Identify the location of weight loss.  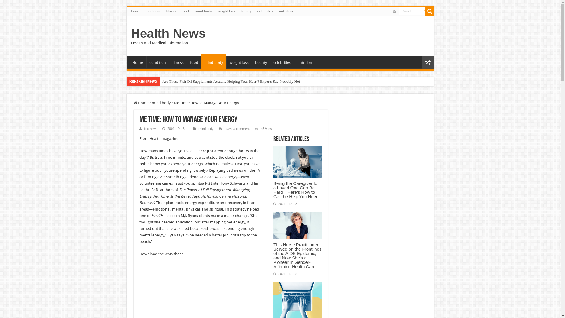
(239, 62).